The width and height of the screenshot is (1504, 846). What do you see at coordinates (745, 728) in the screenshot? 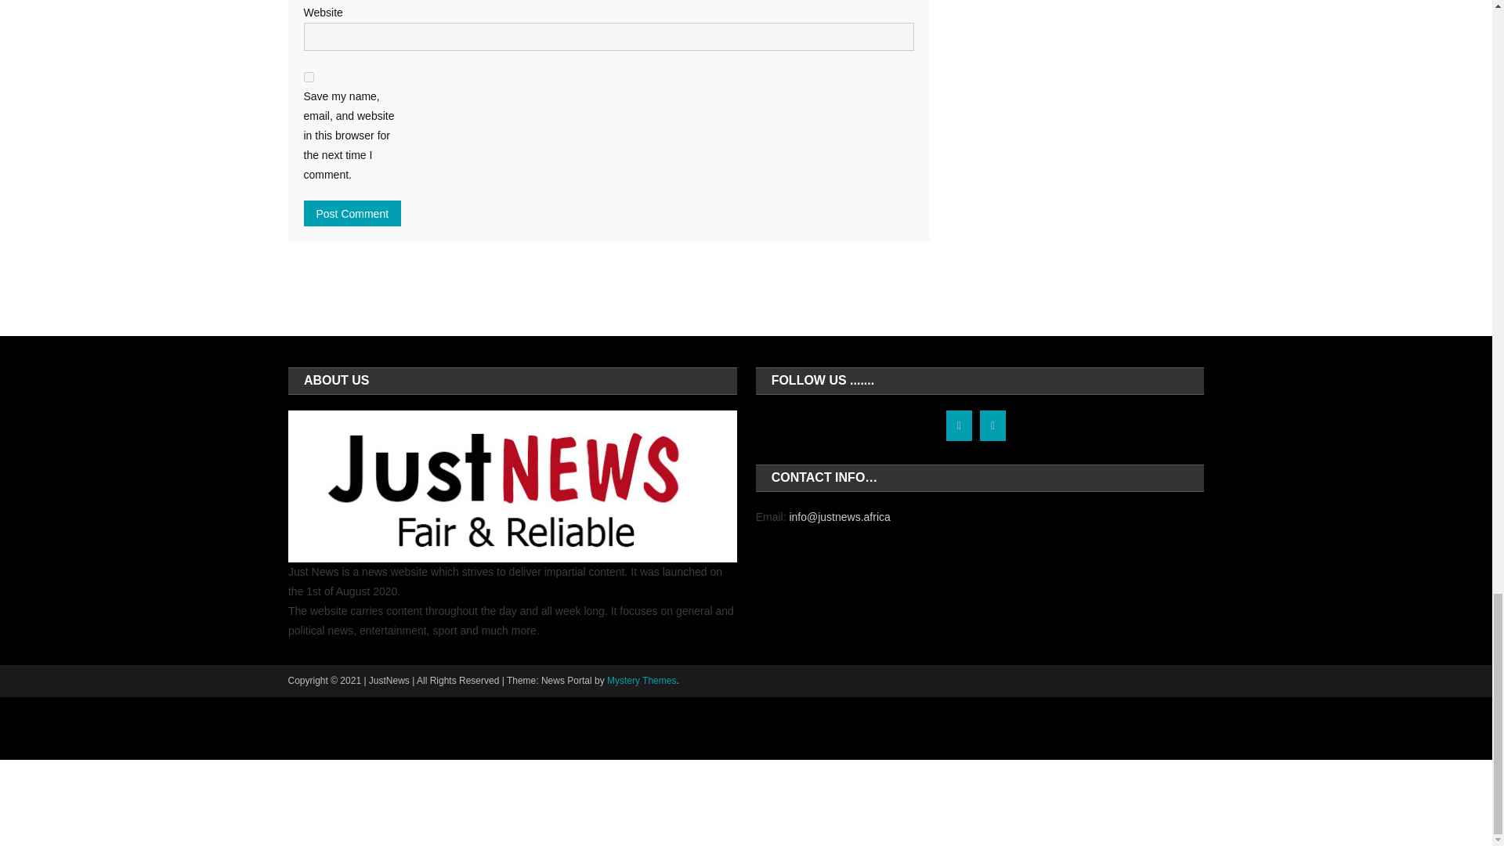
I see `Advertisement` at bounding box center [745, 728].